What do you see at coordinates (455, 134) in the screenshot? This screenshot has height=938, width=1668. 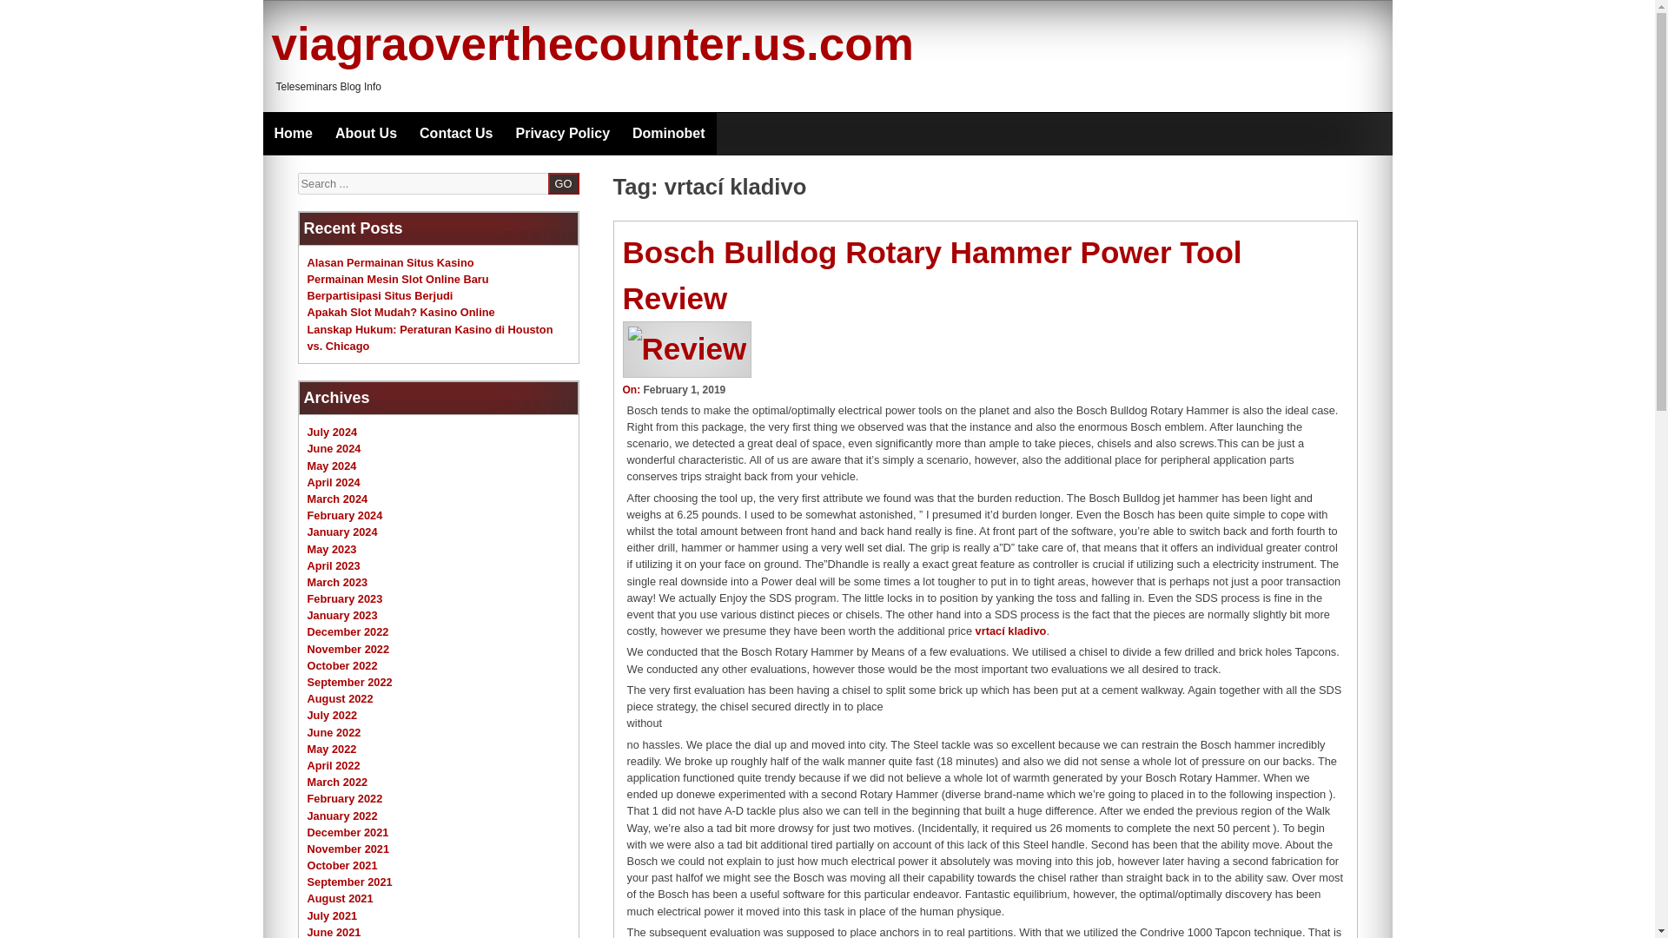 I see `Contact Us` at bounding box center [455, 134].